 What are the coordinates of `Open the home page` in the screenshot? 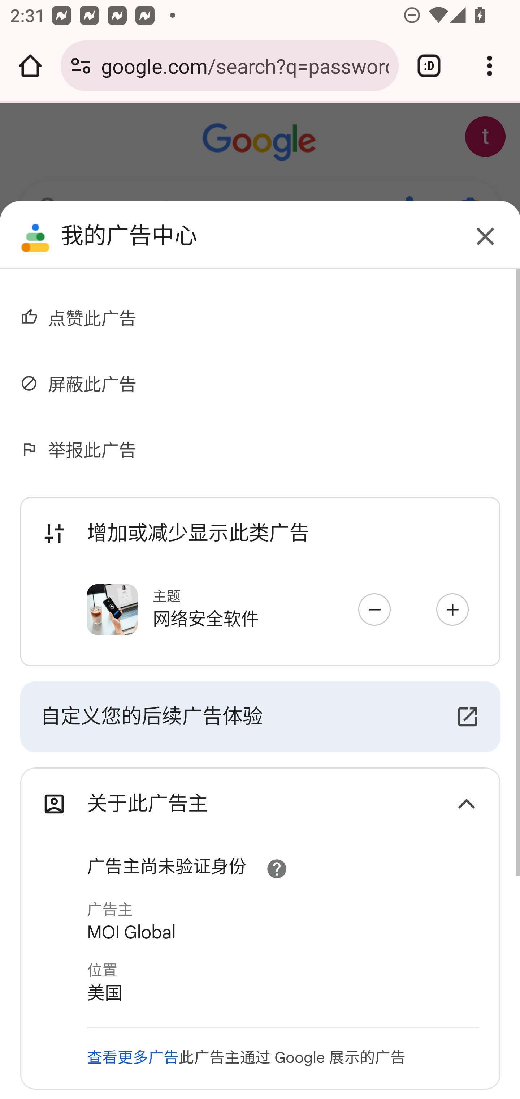 It's located at (30, 66).